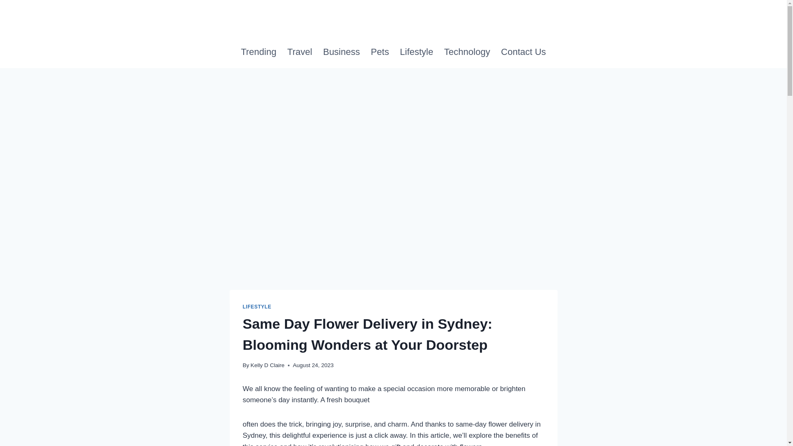 The height and width of the screenshot is (446, 793). What do you see at coordinates (467, 52) in the screenshot?
I see `Technology` at bounding box center [467, 52].